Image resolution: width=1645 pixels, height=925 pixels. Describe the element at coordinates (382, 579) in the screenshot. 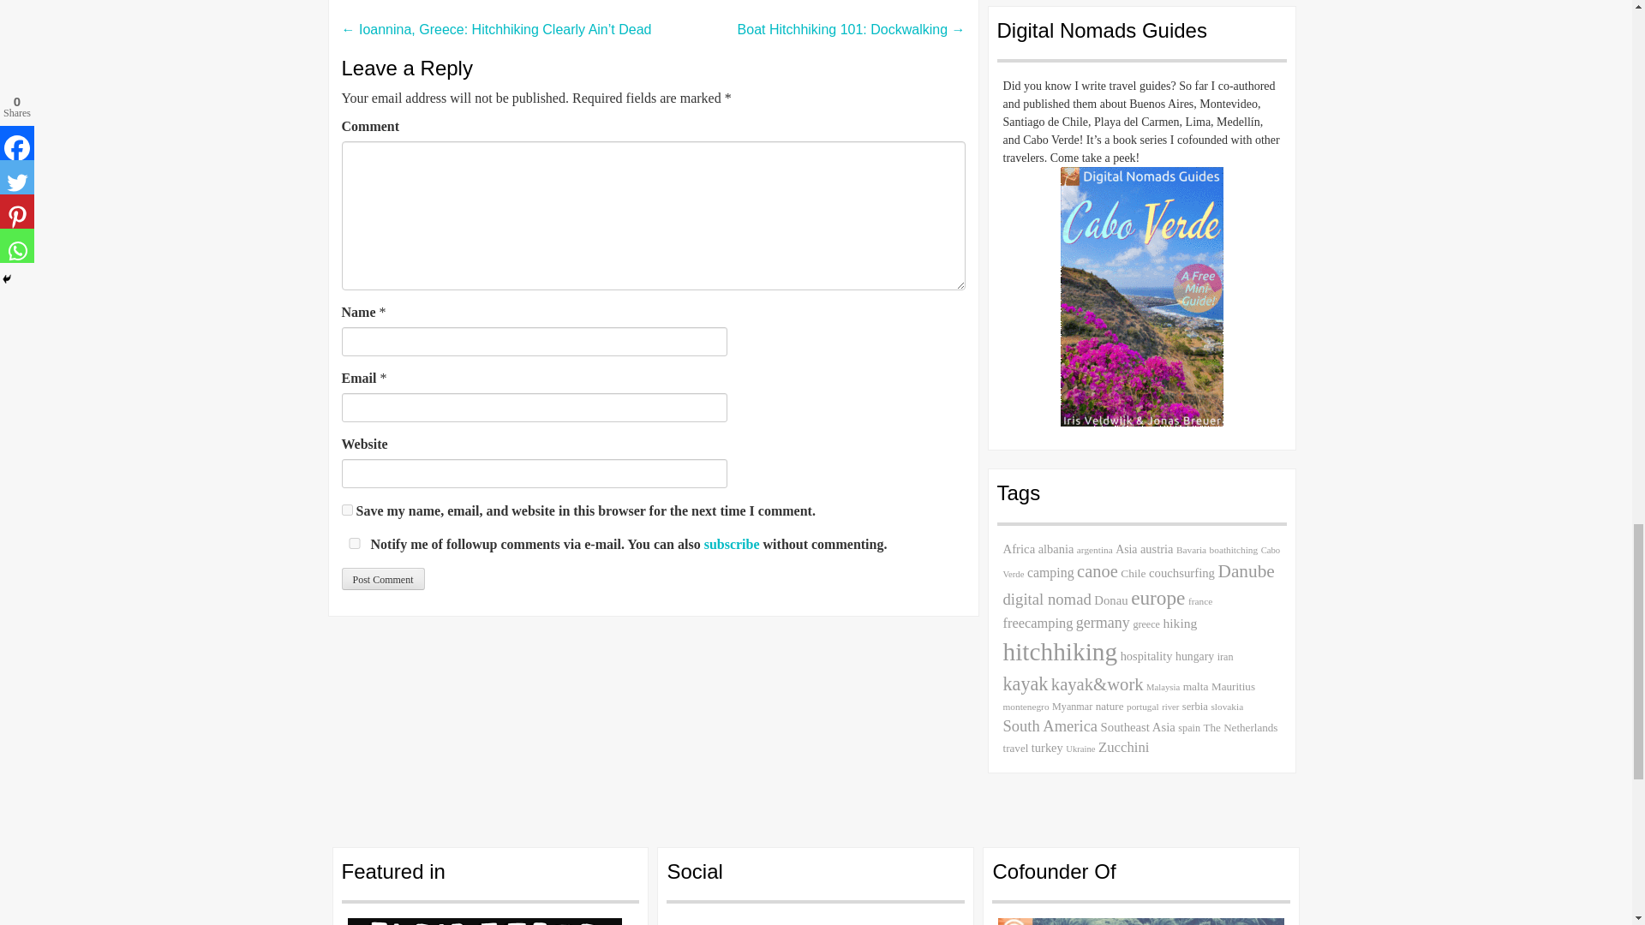

I see `Post Comment` at that location.